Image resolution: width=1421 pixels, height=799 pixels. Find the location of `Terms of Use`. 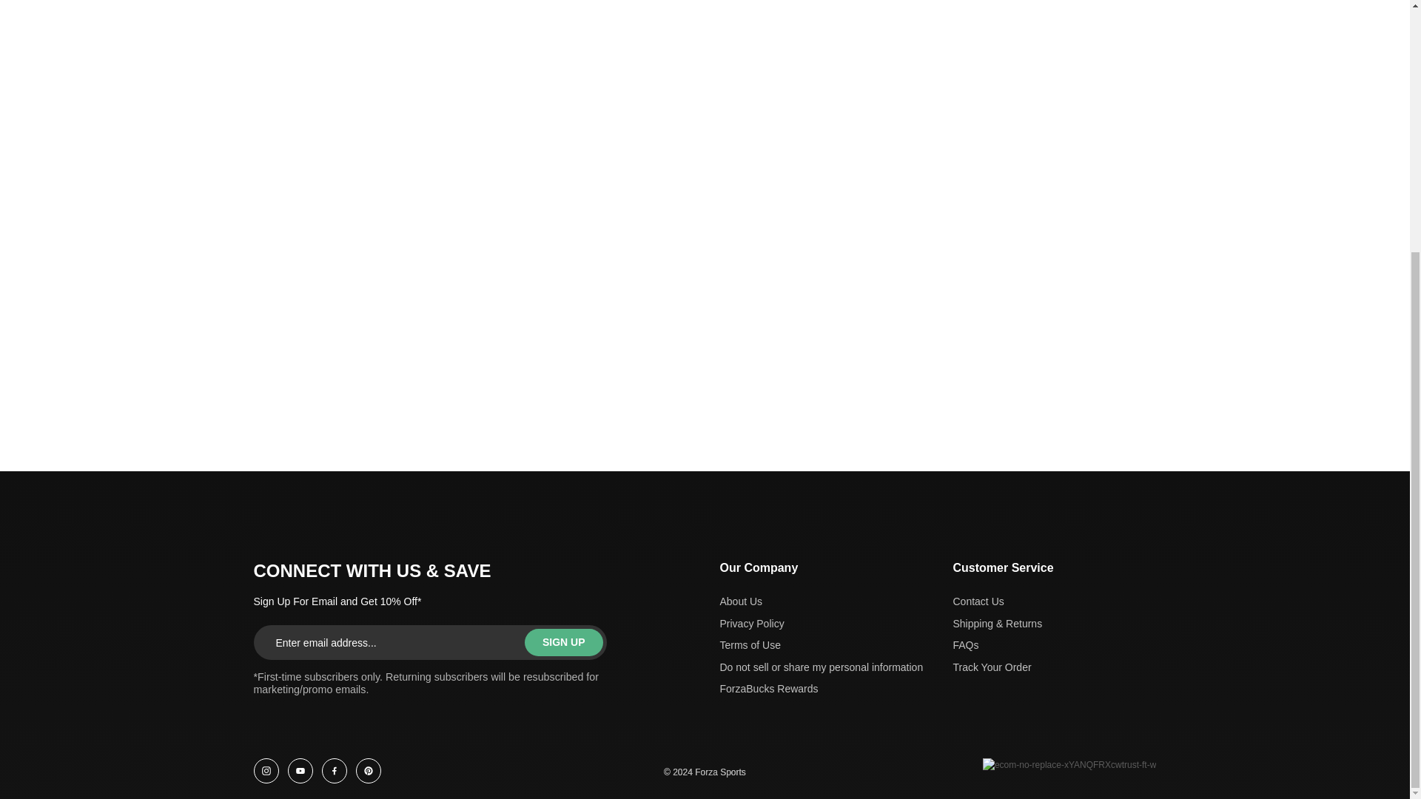

Terms of Use is located at coordinates (820, 645).